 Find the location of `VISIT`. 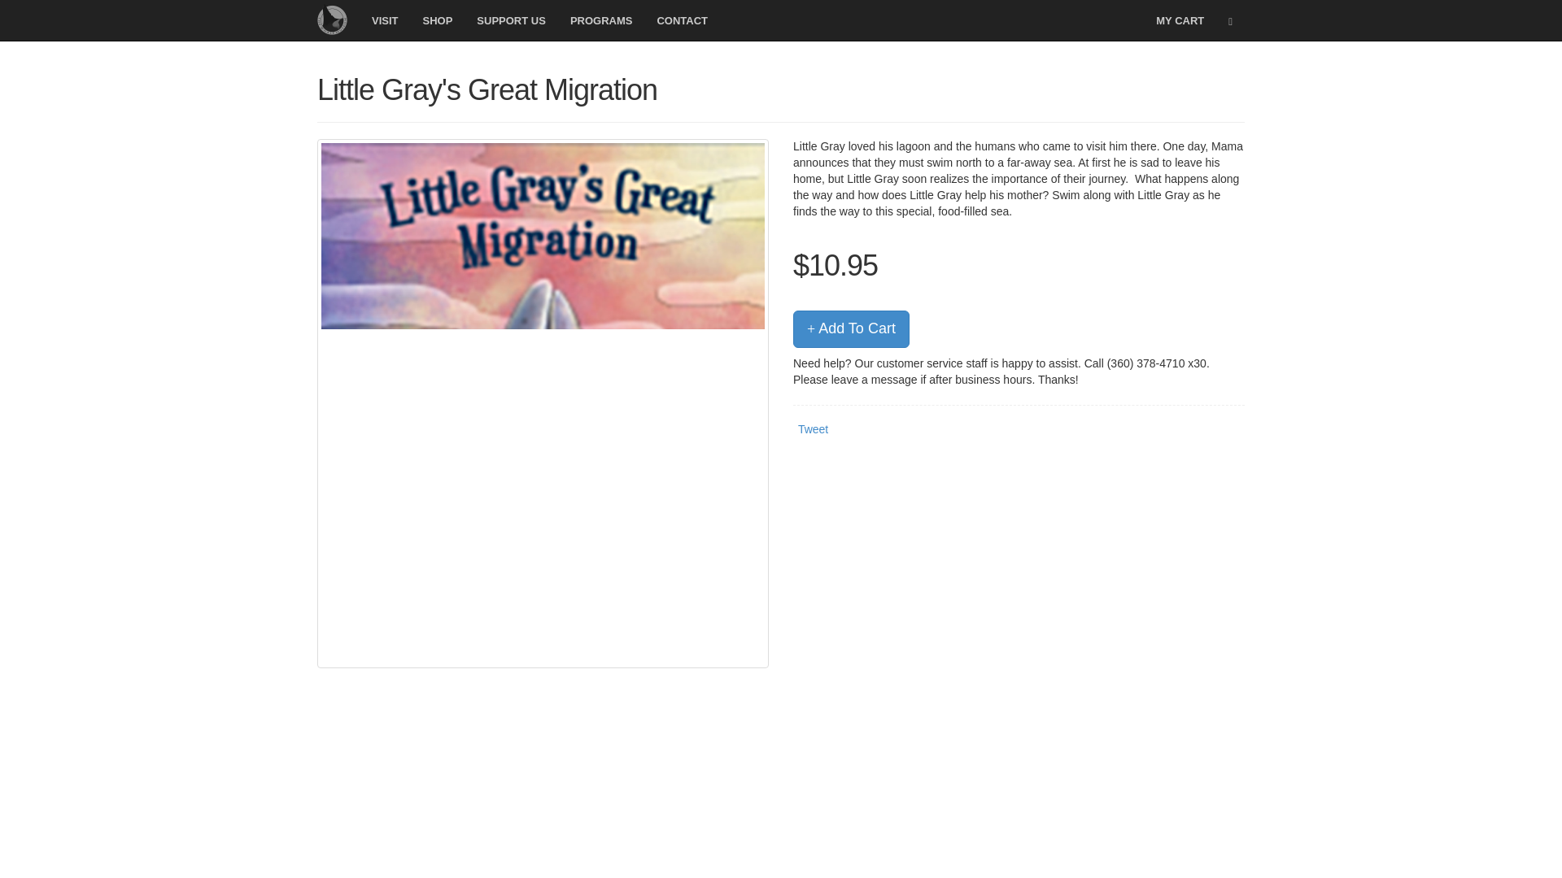

VISIT is located at coordinates (384, 20).